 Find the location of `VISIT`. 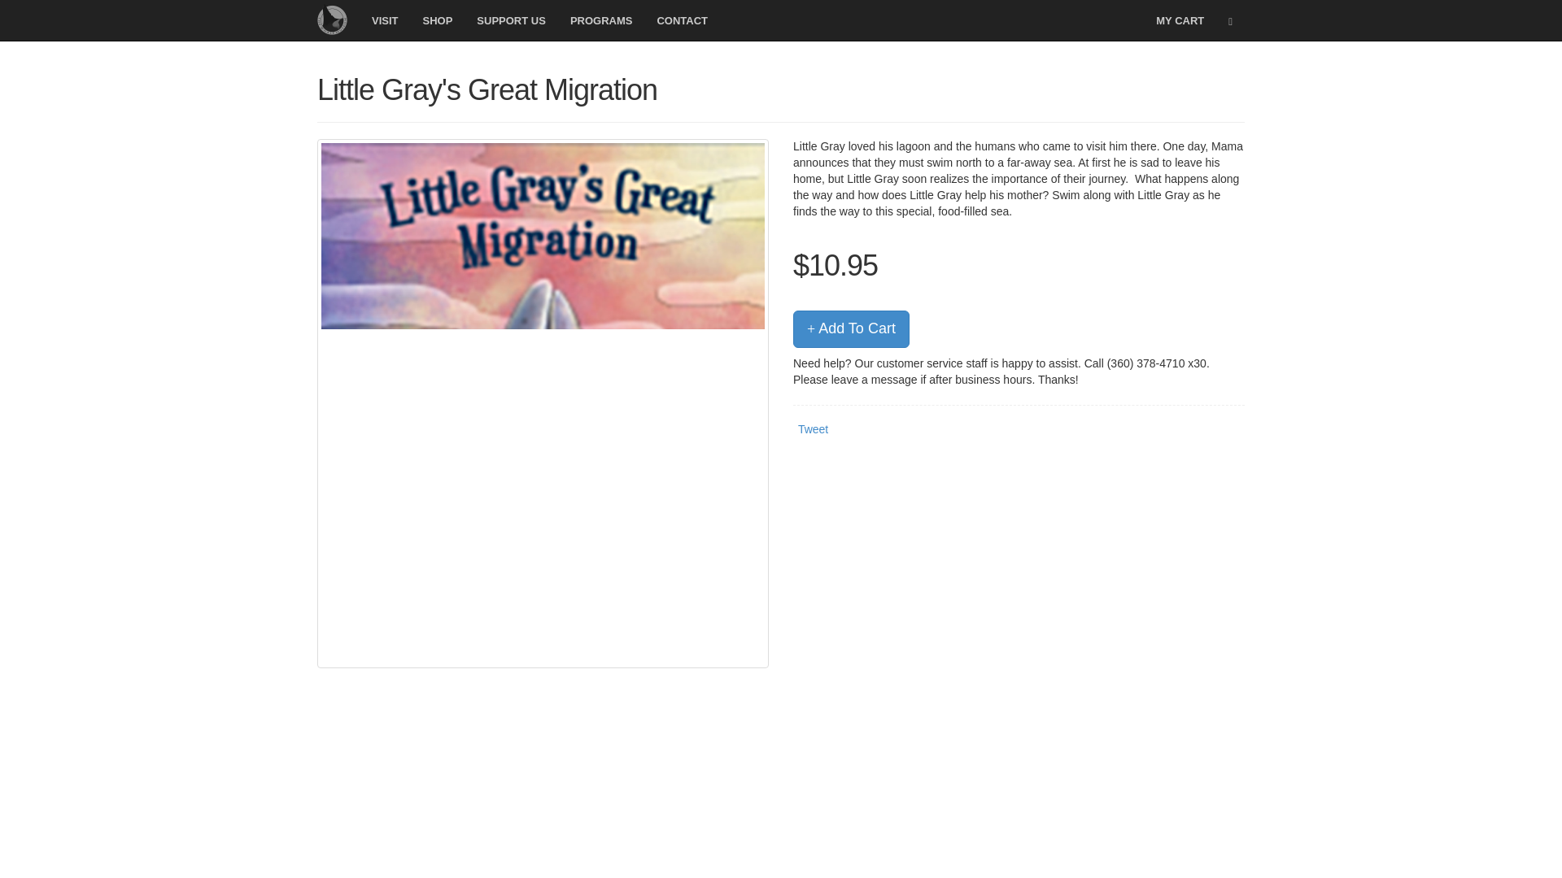

VISIT is located at coordinates (384, 20).